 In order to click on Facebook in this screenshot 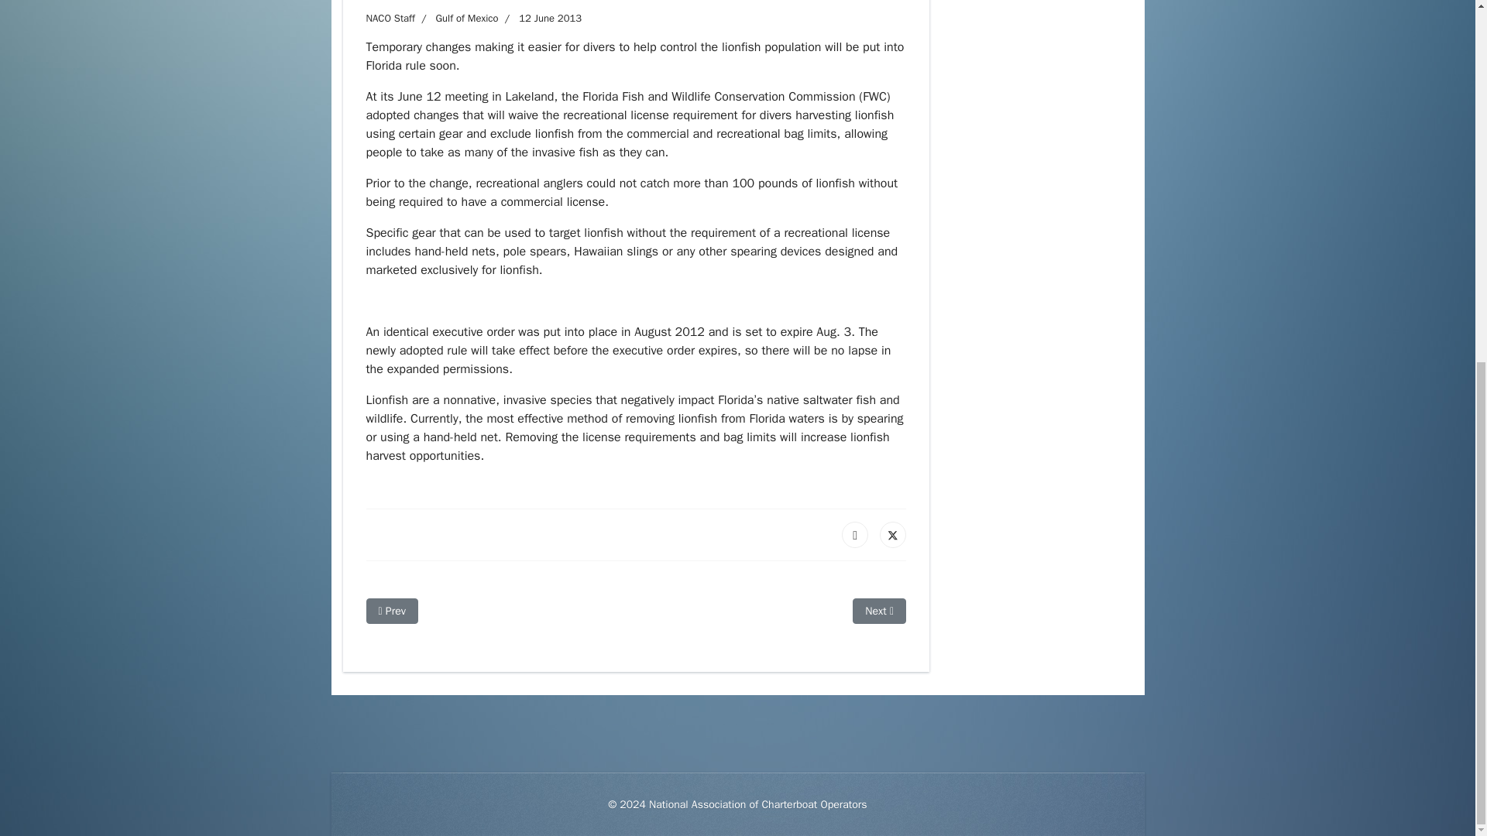, I will do `click(855, 534)`.